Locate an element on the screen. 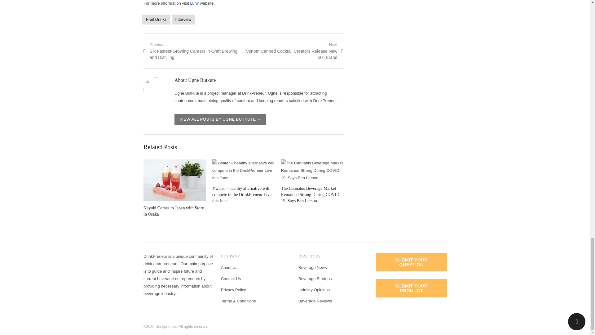 Image resolution: width=595 pixels, height=335 pixels. Nayuki Comes to Japan with Store in Osaka is located at coordinates (174, 181).